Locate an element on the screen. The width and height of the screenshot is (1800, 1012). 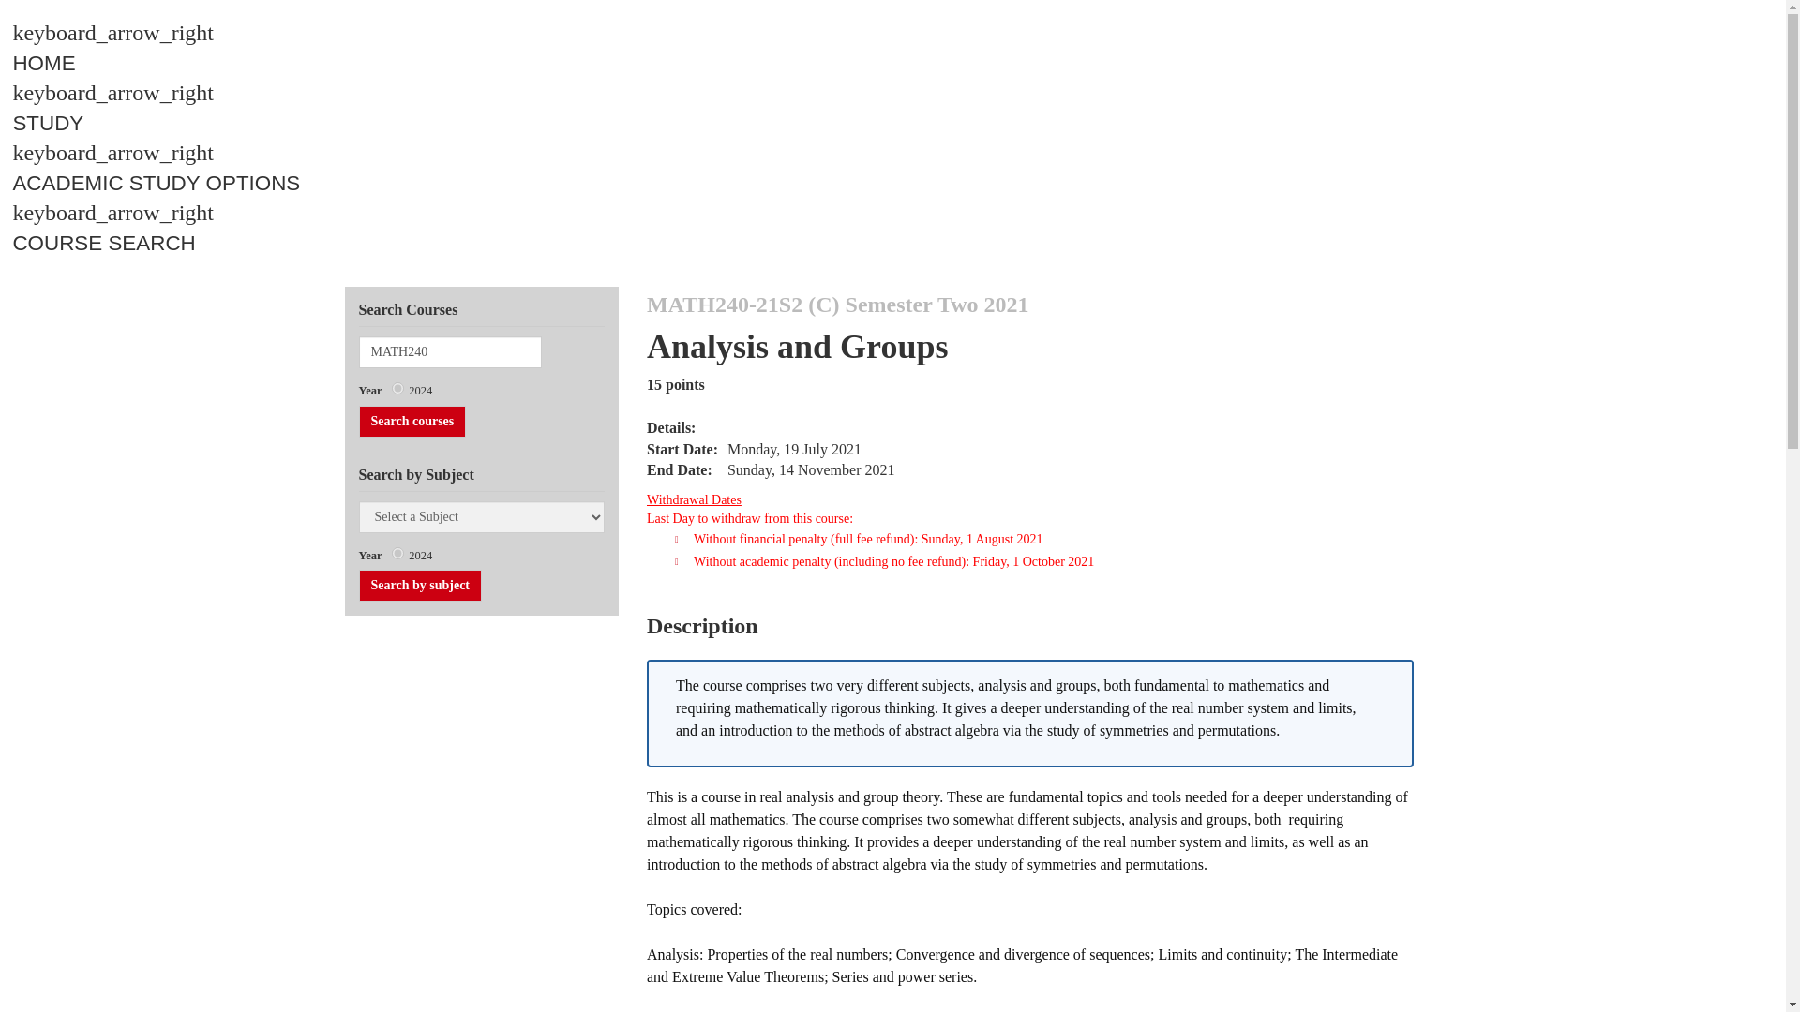
2024 is located at coordinates (397, 553).